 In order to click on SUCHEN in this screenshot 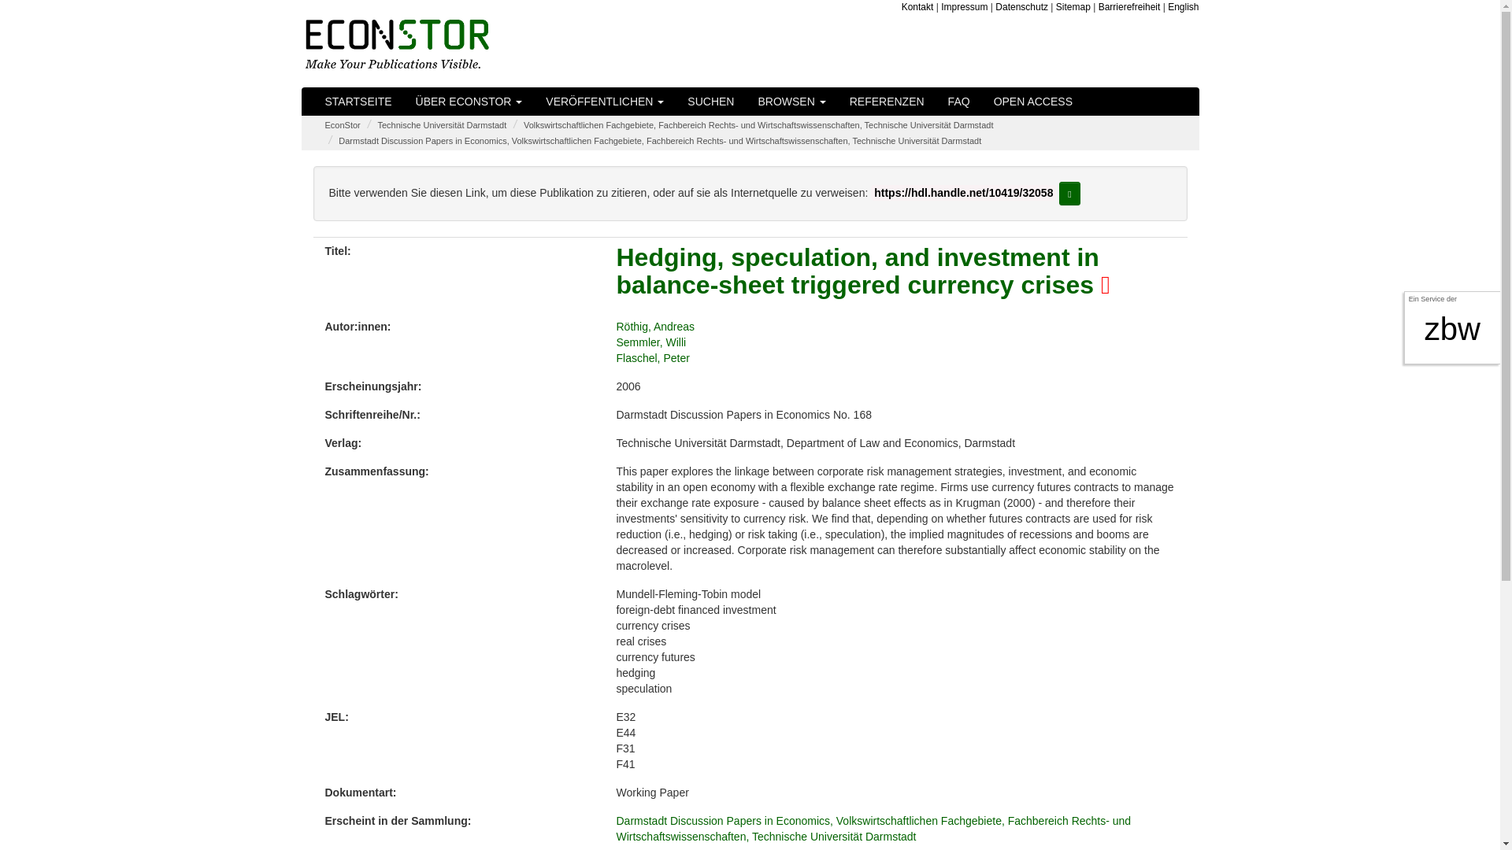, I will do `click(710, 101)`.